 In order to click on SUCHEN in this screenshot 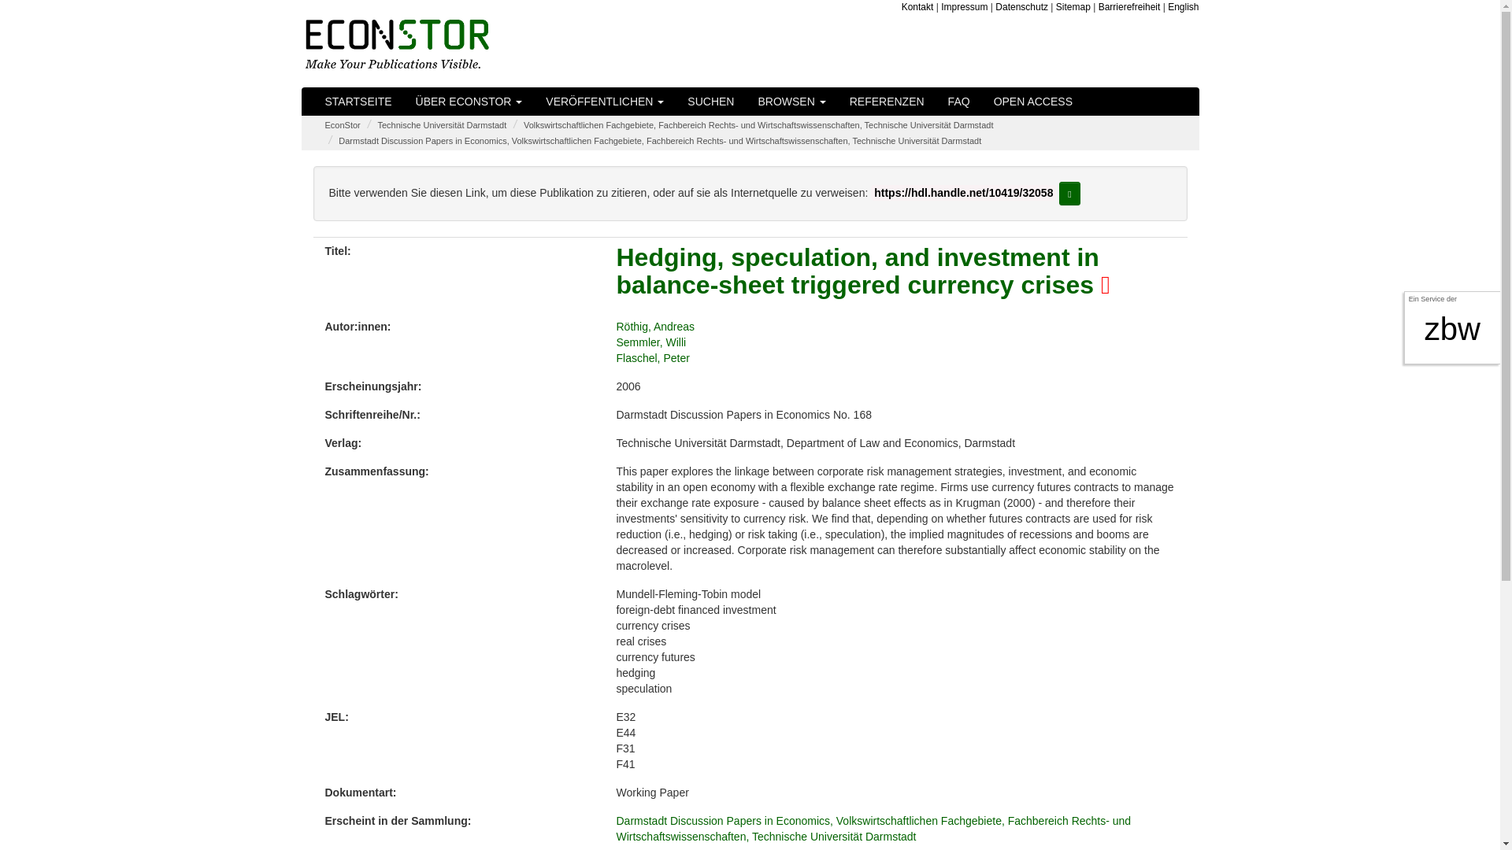, I will do `click(710, 101)`.